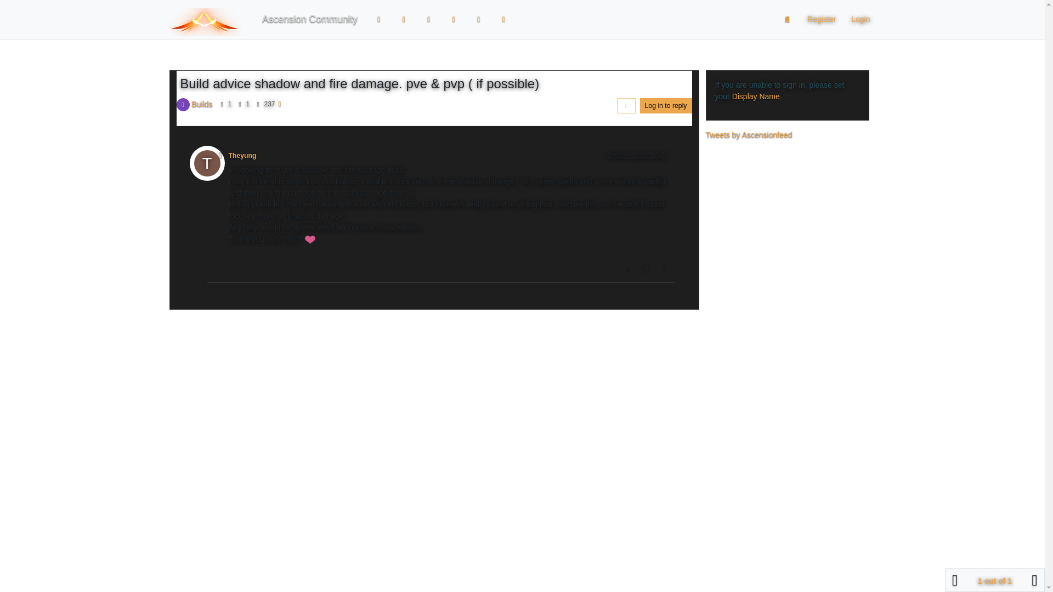 The height and width of the screenshot is (592, 1053). What do you see at coordinates (788, 20) in the screenshot?
I see `Search` at bounding box center [788, 20].